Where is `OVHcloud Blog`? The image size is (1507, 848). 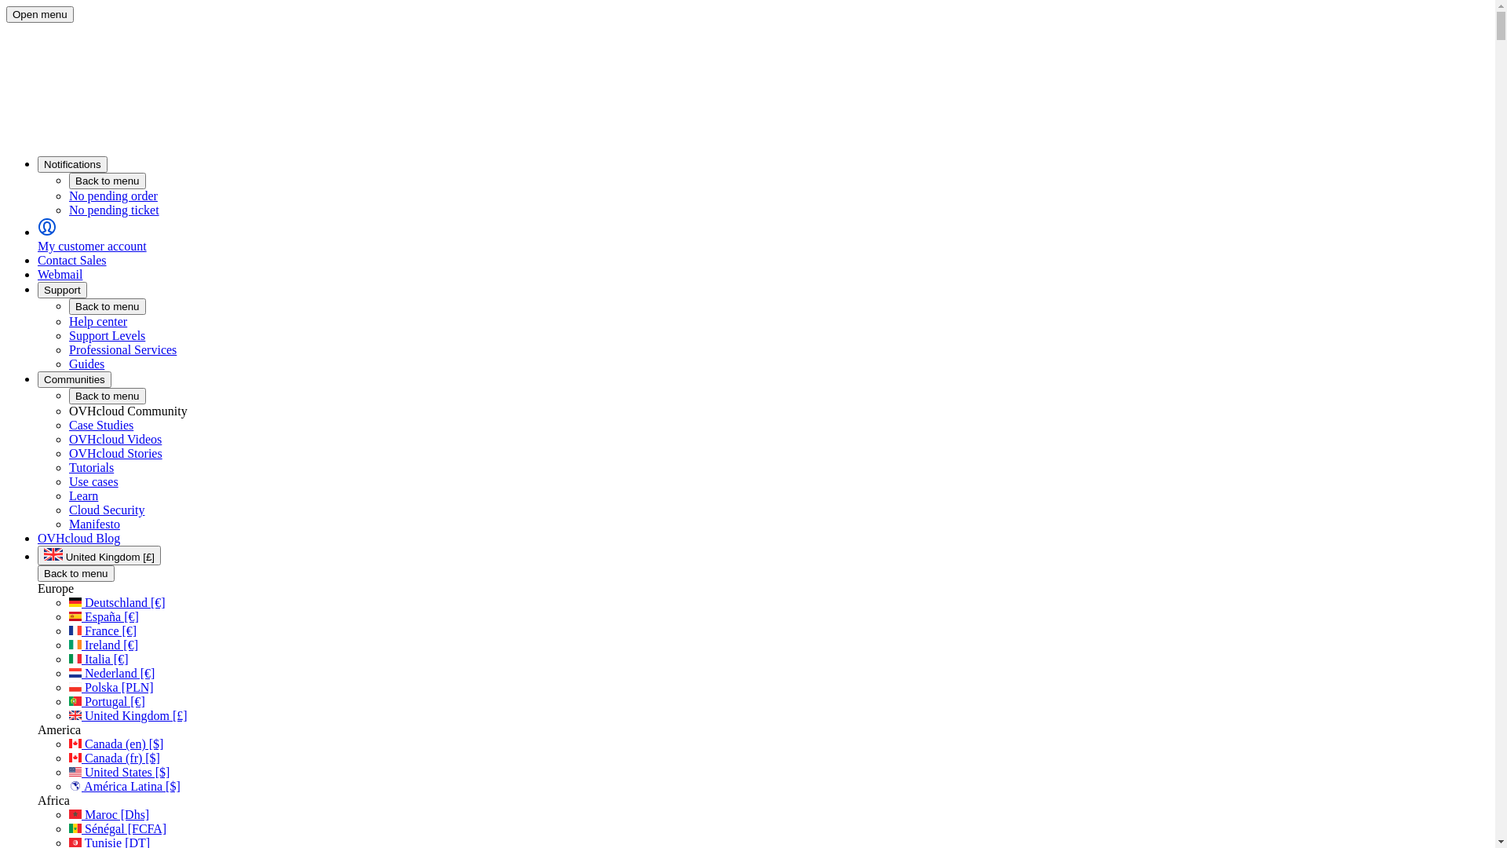
OVHcloud Blog is located at coordinates (78, 539).